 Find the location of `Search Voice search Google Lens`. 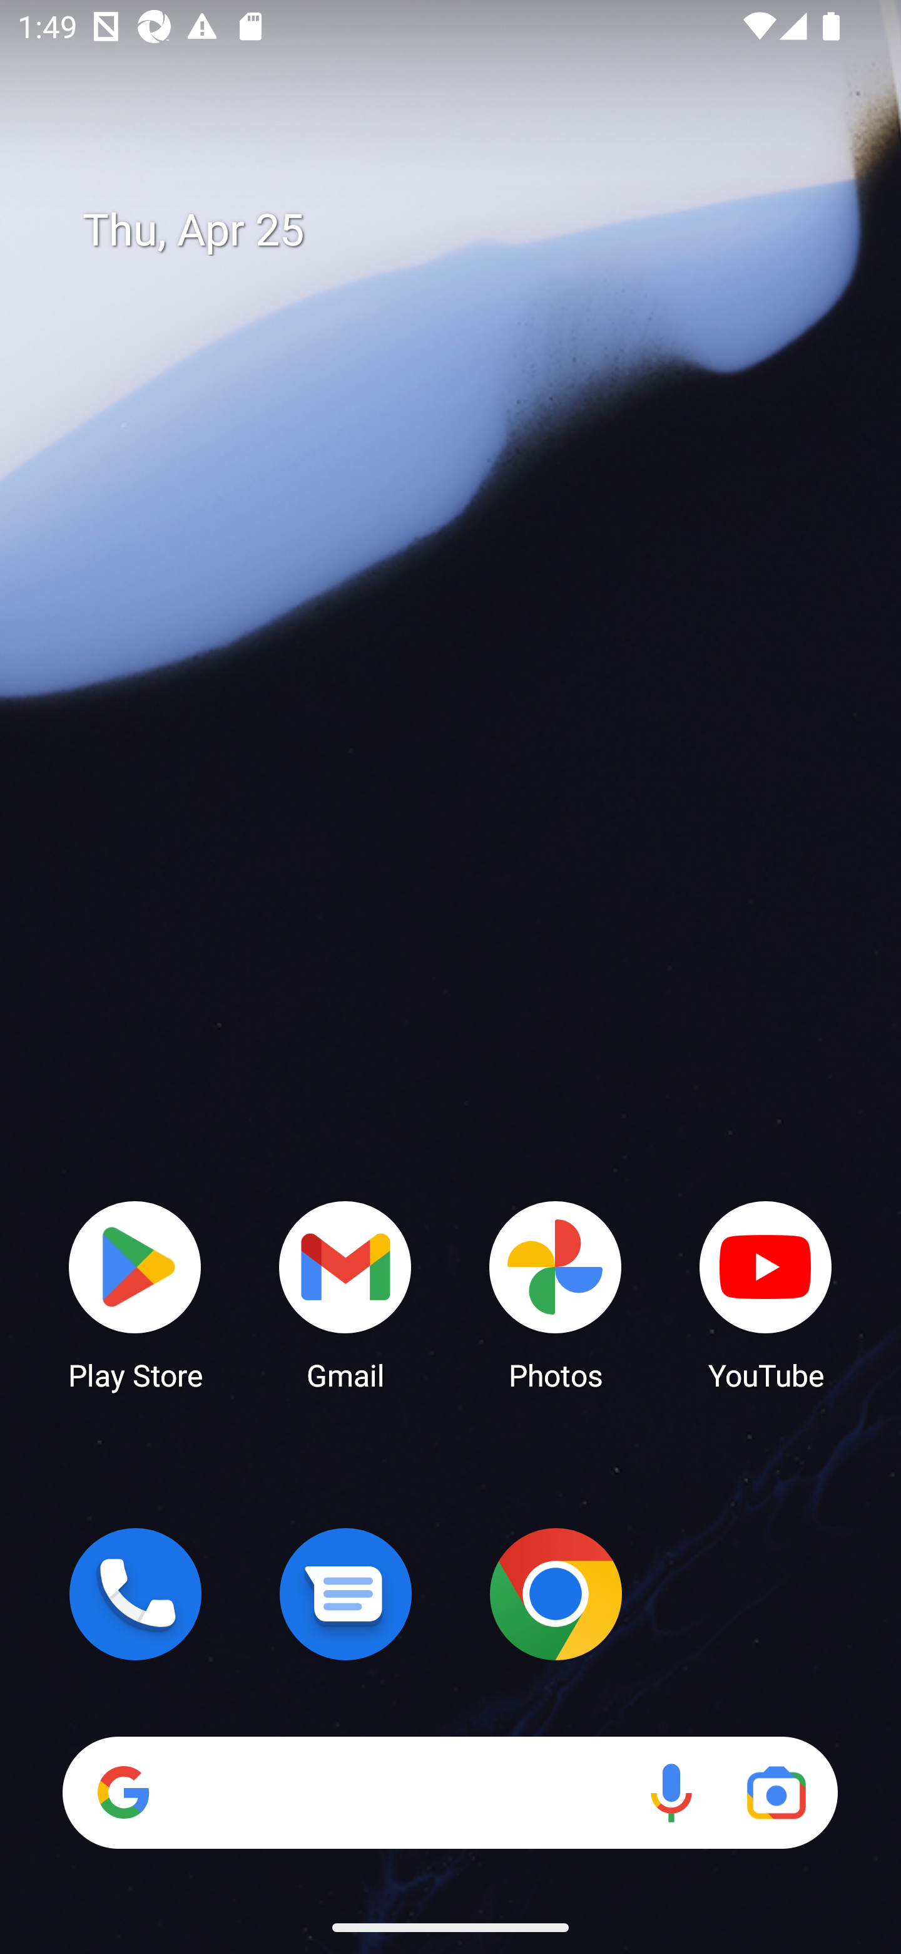

Search Voice search Google Lens is located at coordinates (450, 1792).